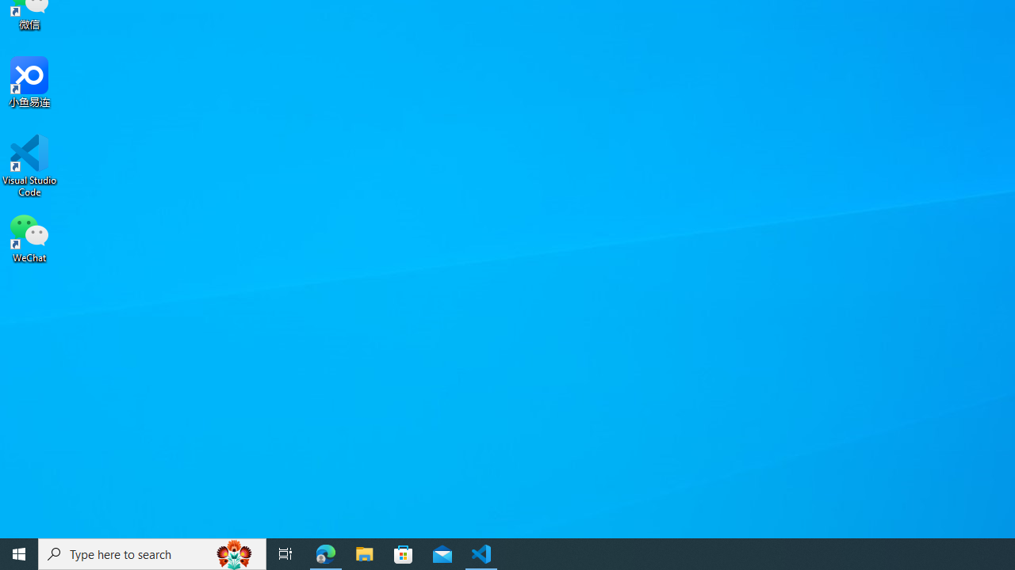 Image resolution: width=1015 pixels, height=570 pixels. What do you see at coordinates (365, 554) in the screenshot?
I see `File Explorer` at bounding box center [365, 554].